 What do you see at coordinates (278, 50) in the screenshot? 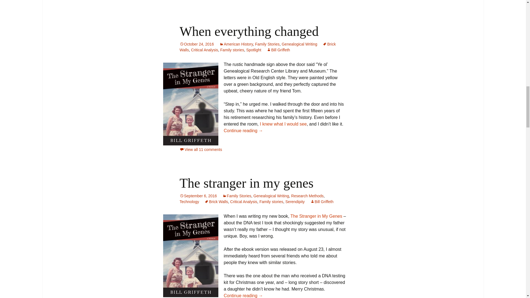
I see `View all posts by Bill Griffeth` at bounding box center [278, 50].